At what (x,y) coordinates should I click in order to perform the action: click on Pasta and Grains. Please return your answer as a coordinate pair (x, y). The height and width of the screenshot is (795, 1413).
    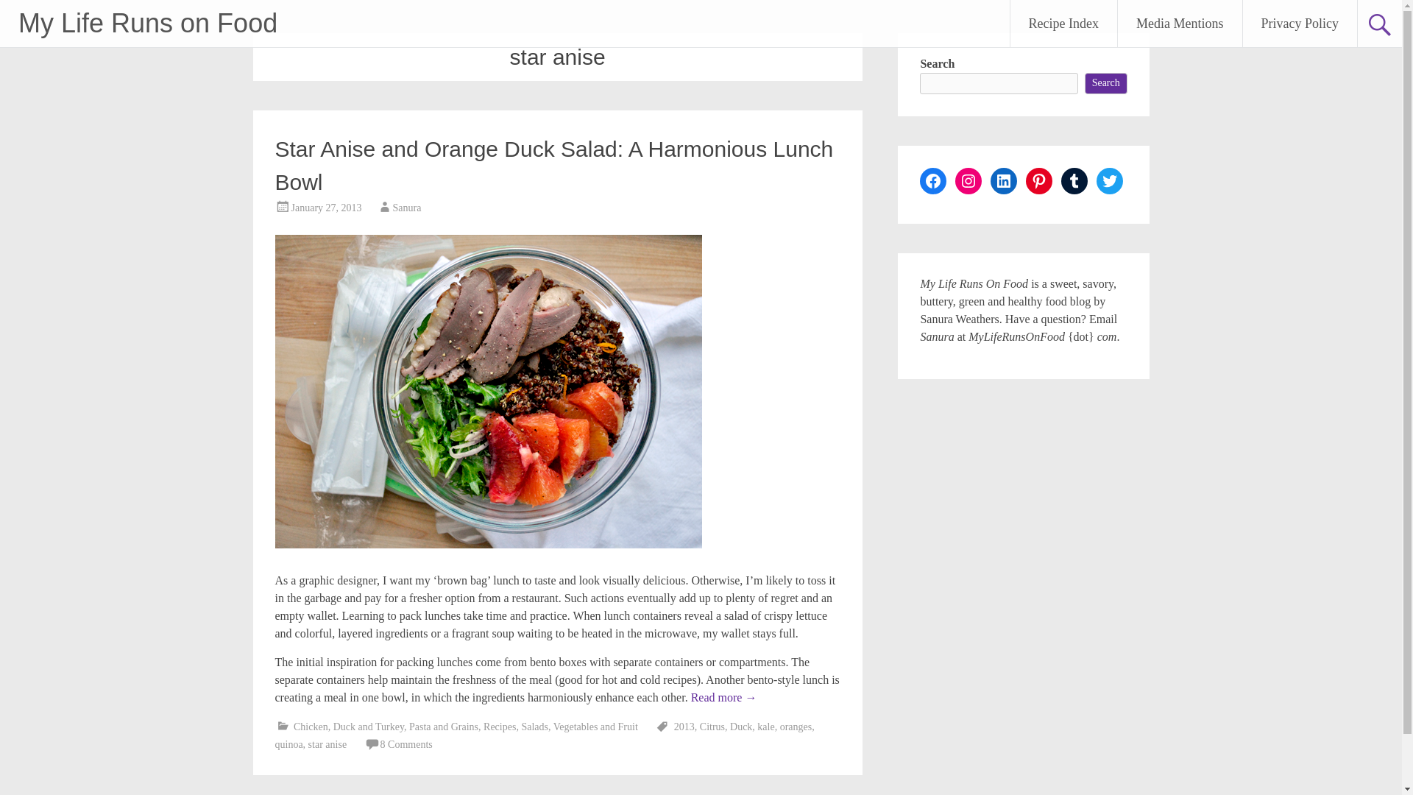
    Looking at the image, I should click on (444, 726).